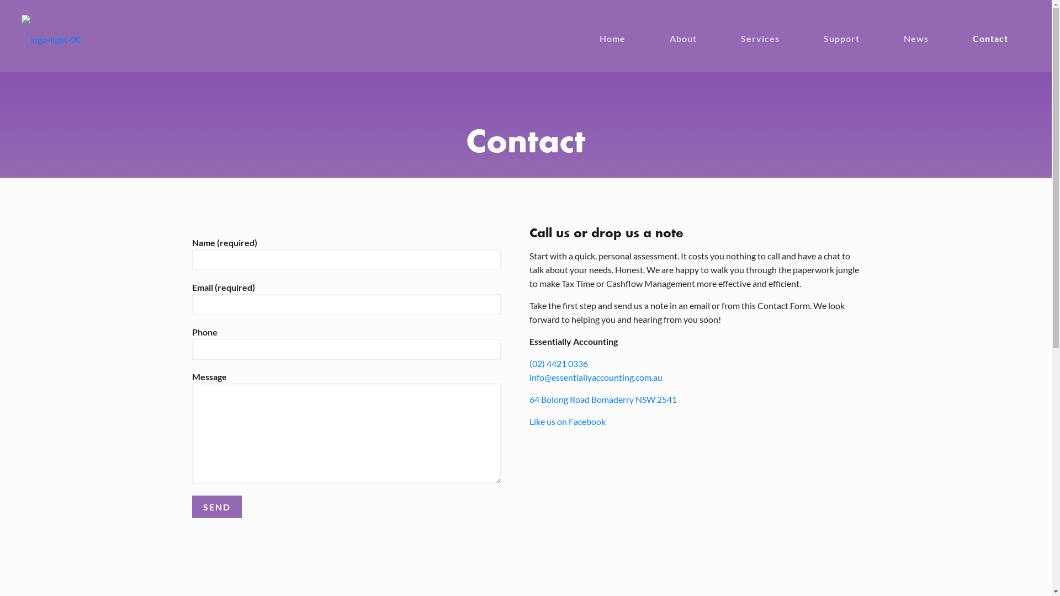 Image resolution: width=1060 pixels, height=596 pixels. What do you see at coordinates (771, 30) in the screenshot?
I see `Services` at bounding box center [771, 30].